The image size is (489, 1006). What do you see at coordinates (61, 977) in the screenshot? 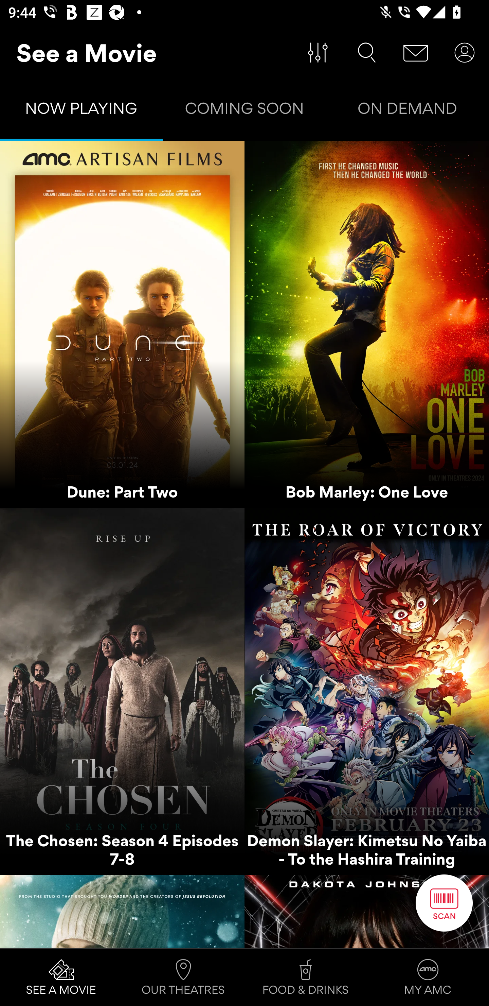
I see `SEE A MOVIE
Tab 1 of 4` at bounding box center [61, 977].